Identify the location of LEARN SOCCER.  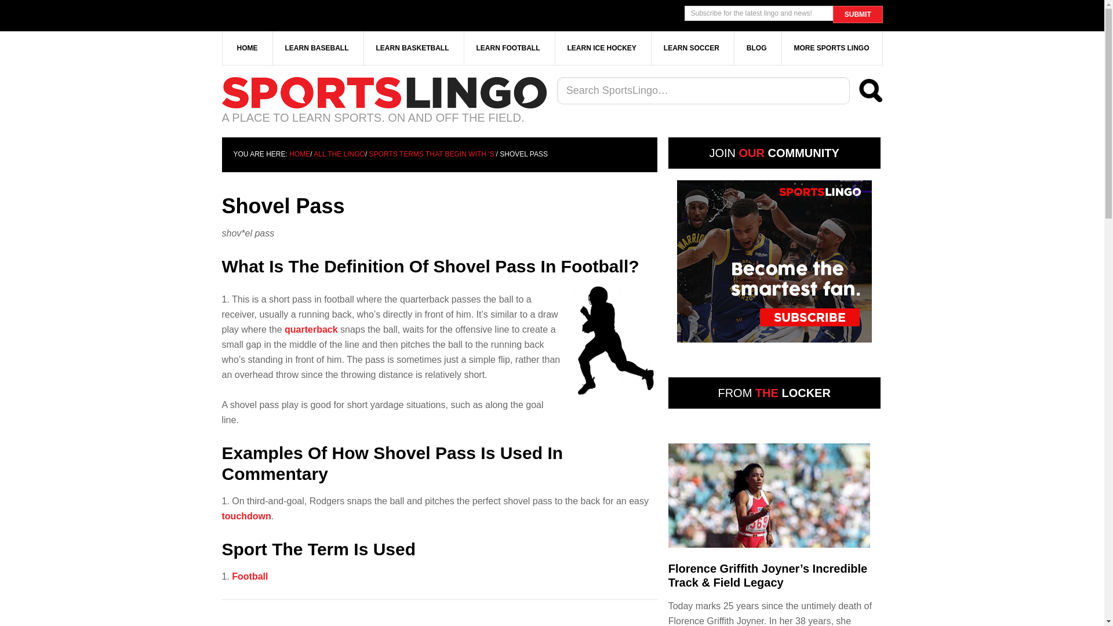
(692, 48).